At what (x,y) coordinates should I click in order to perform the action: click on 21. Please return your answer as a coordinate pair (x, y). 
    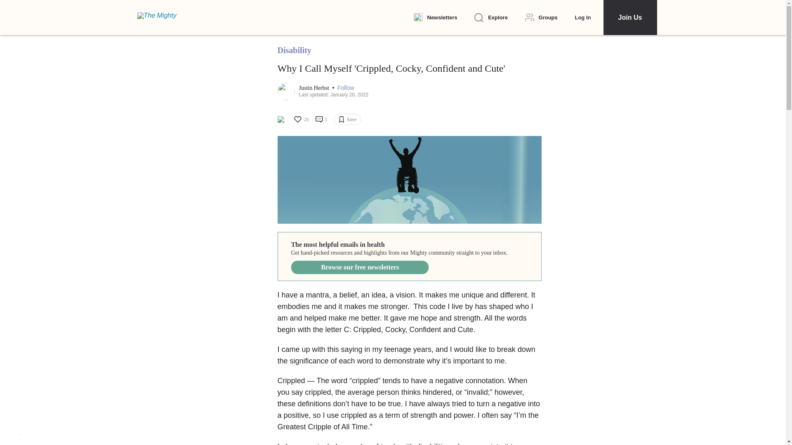
    Looking at the image, I should click on (301, 119).